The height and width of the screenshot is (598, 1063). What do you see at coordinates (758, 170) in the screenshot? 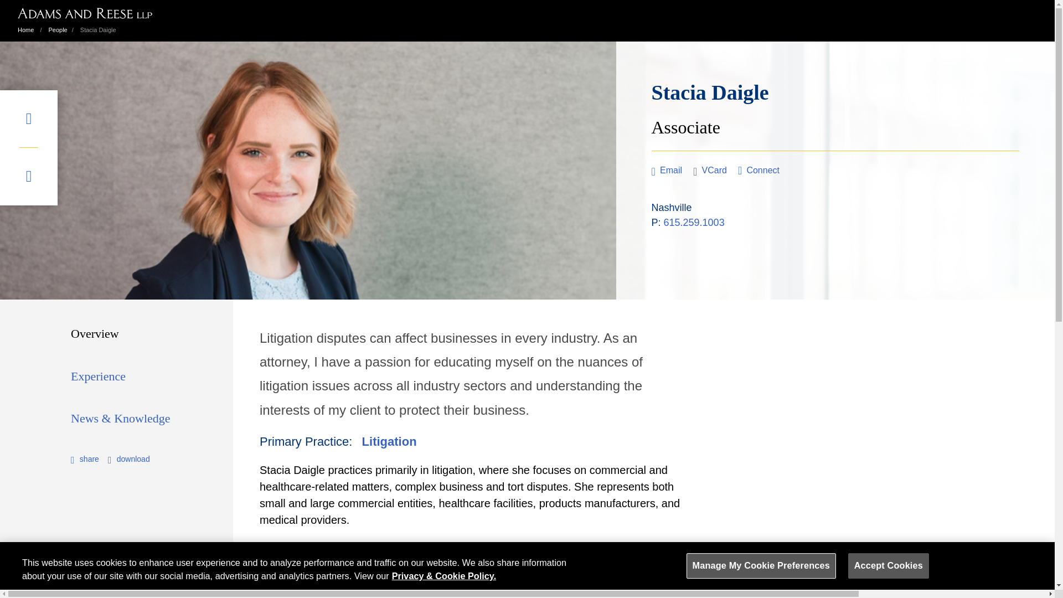
I see `Connect` at bounding box center [758, 170].